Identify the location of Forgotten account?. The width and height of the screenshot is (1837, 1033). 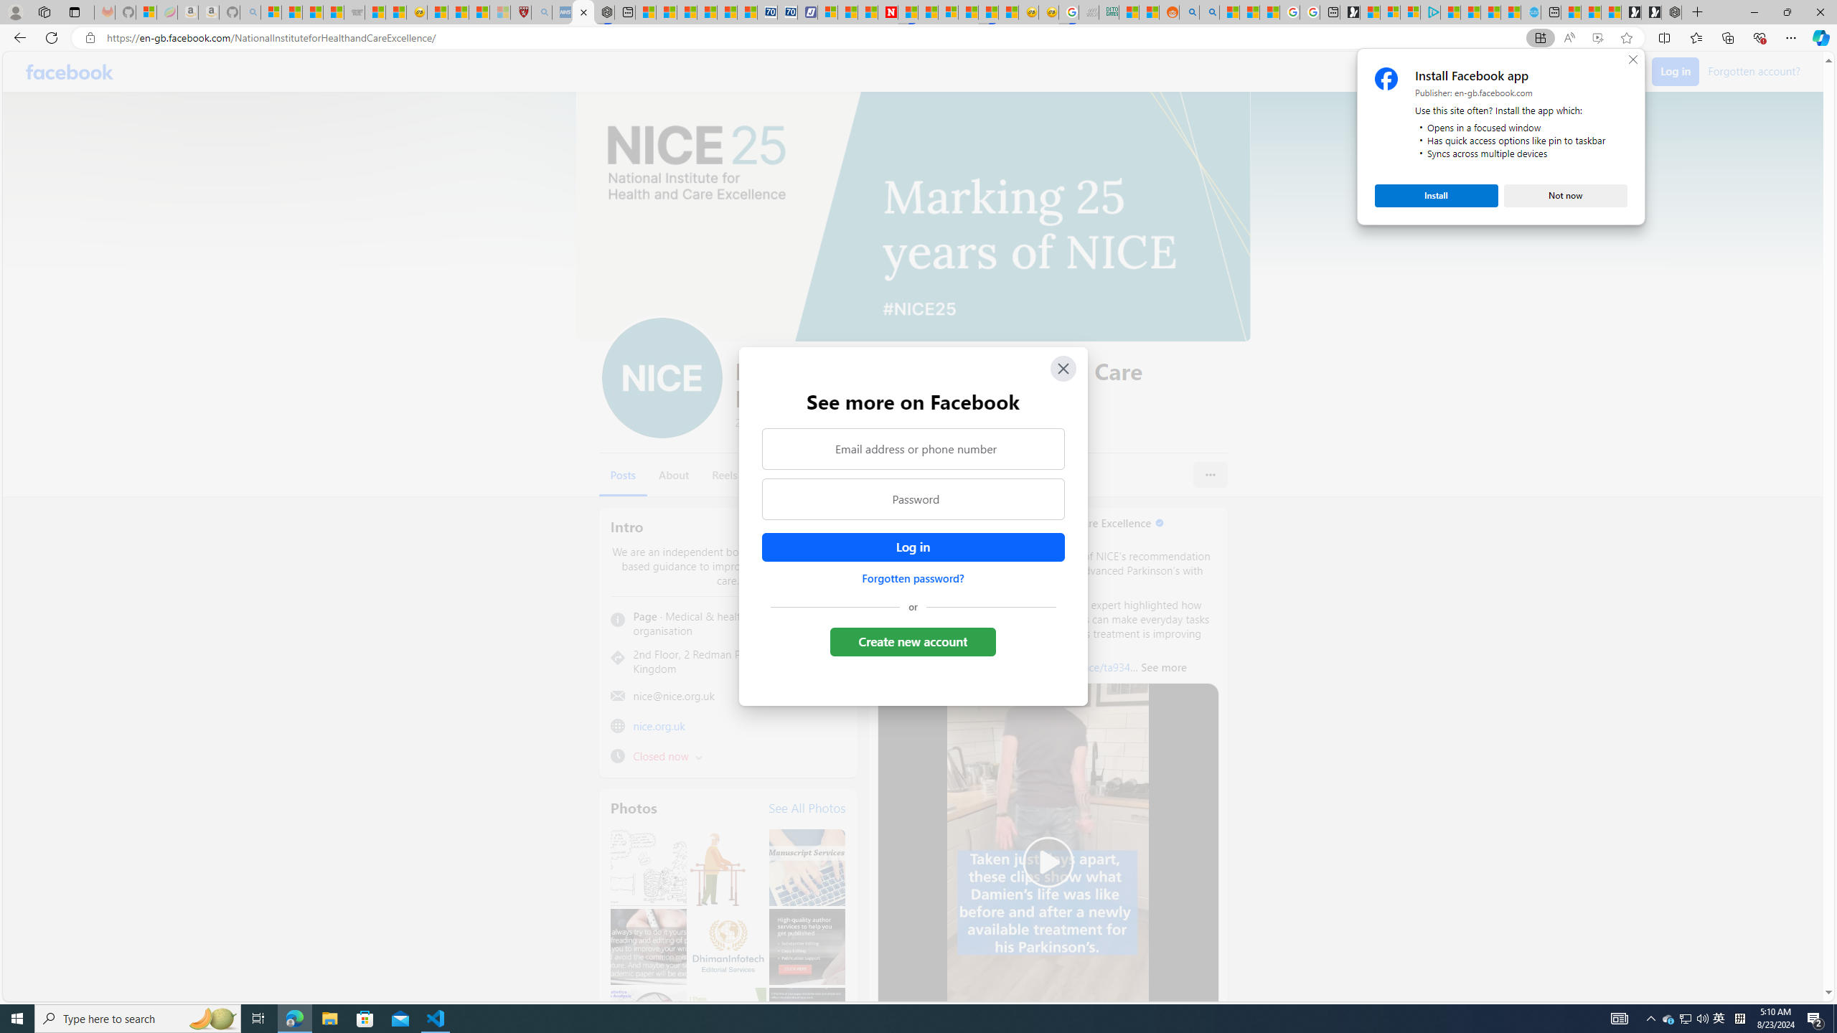
(1754, 70).